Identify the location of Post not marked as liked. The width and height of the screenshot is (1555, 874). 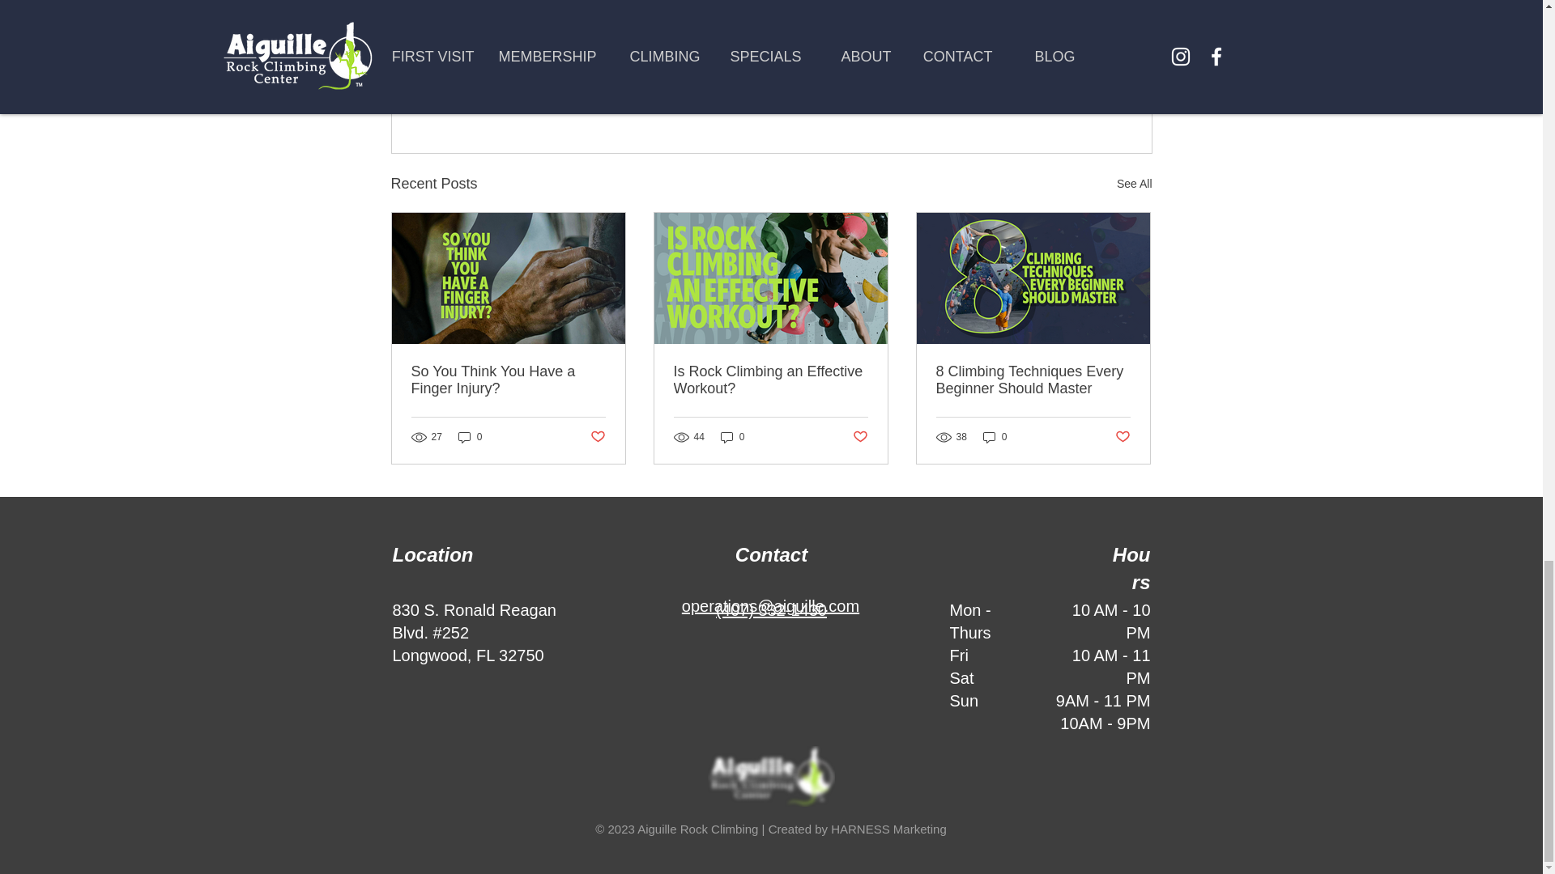
(1058, 95).